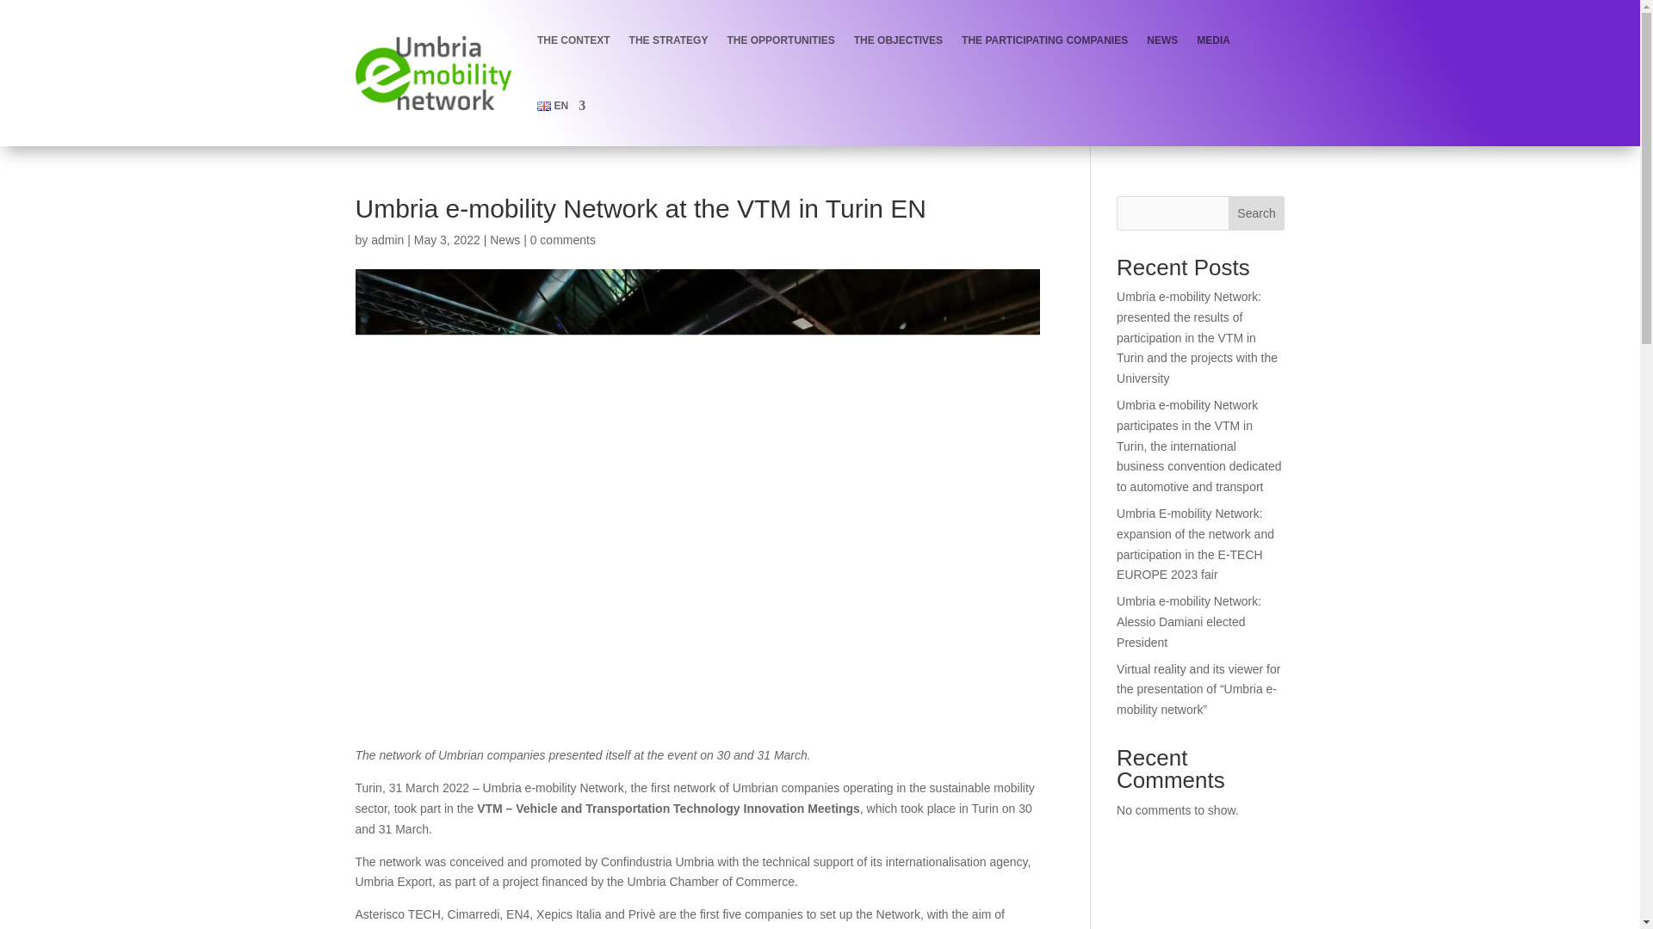 This screenshot has height=929, width=1653. What do you see at coordinates (563, 240) in the screenshot?
I see `0 comments` at bounding box center [563, 240].